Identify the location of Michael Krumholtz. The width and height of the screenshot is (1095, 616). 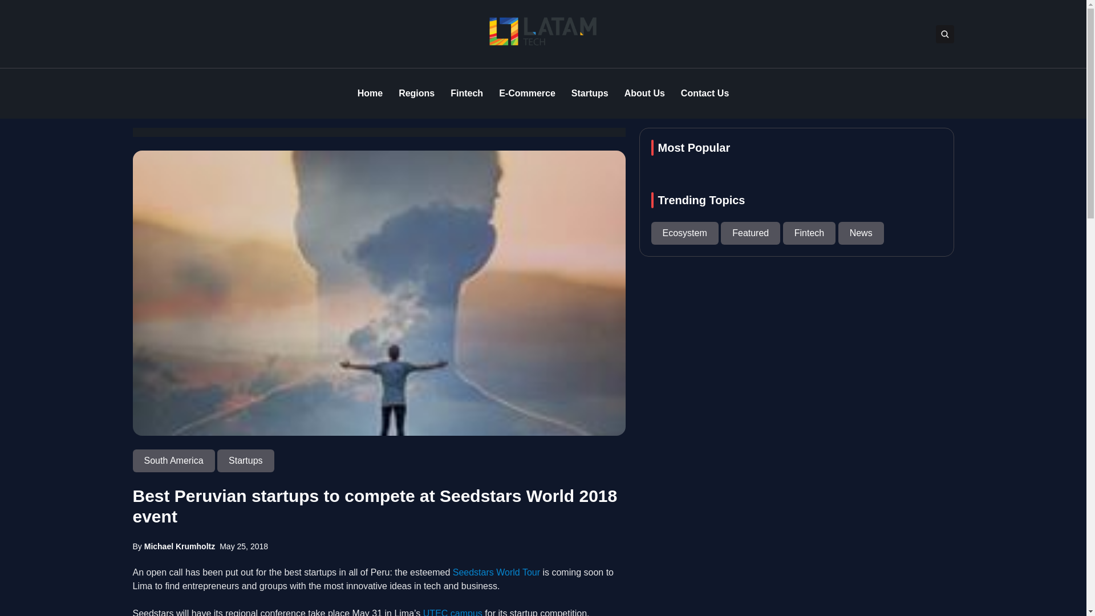
(179, 546).